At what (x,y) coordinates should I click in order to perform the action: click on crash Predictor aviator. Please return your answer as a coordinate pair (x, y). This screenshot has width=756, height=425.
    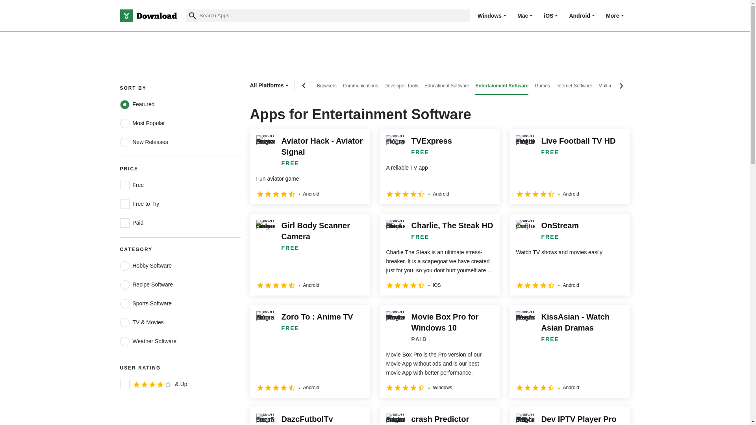
    Looking at the image, I should click on (439, 416).